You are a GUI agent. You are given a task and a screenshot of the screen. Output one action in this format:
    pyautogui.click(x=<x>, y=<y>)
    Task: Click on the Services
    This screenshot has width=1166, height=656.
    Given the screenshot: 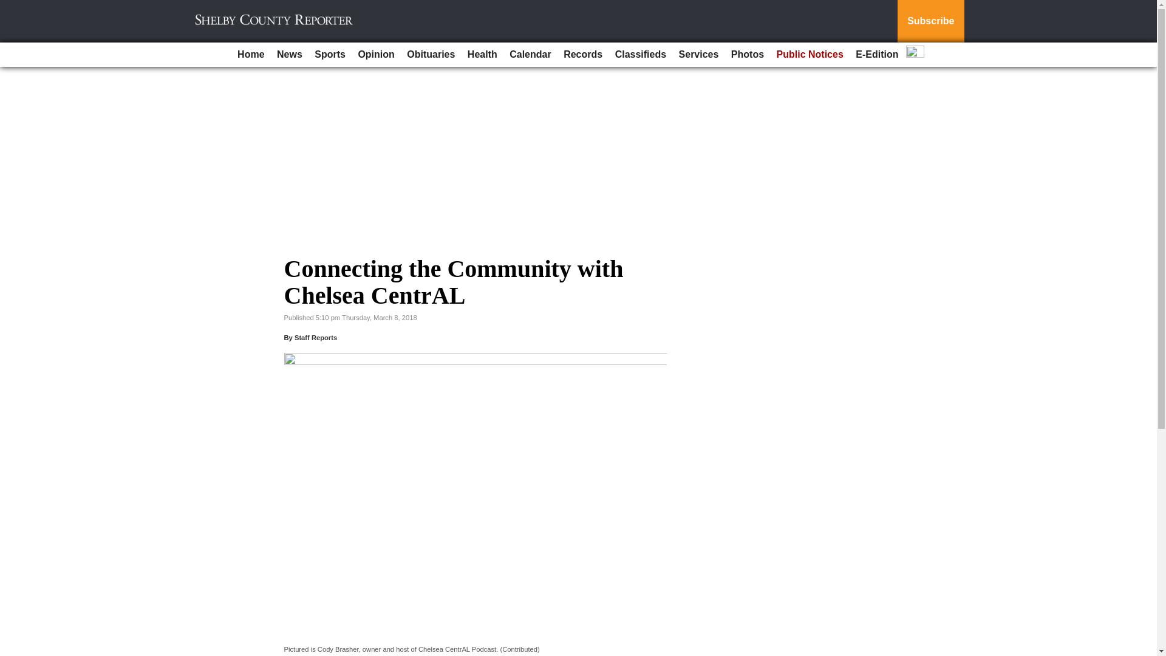 What is the action you would take?
    pyautogui.click(x=698, y=55)
    